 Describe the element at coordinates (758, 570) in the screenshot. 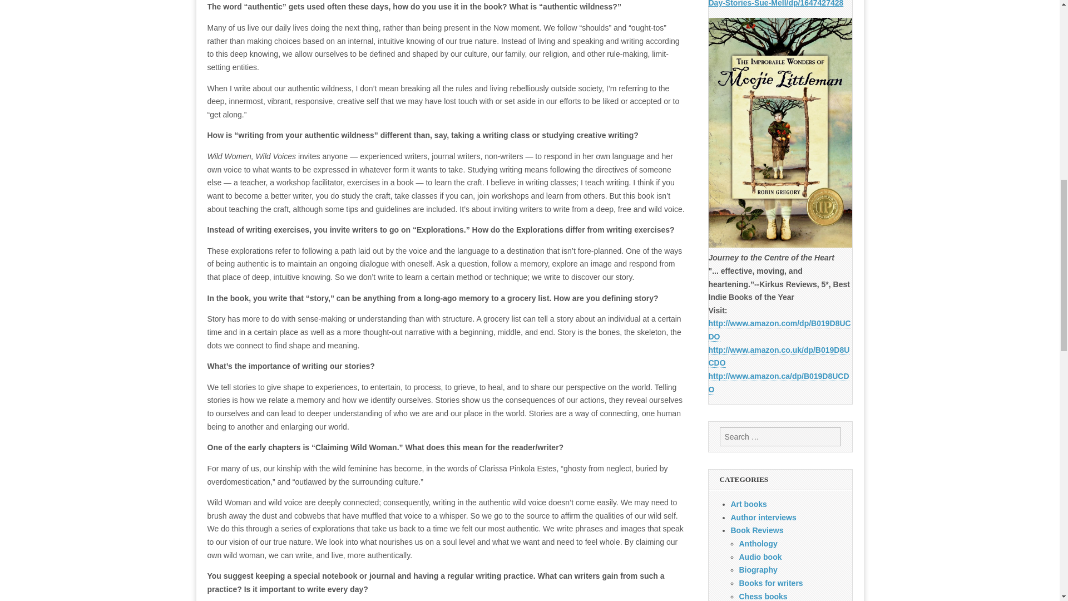

I see `Biography` at that location.